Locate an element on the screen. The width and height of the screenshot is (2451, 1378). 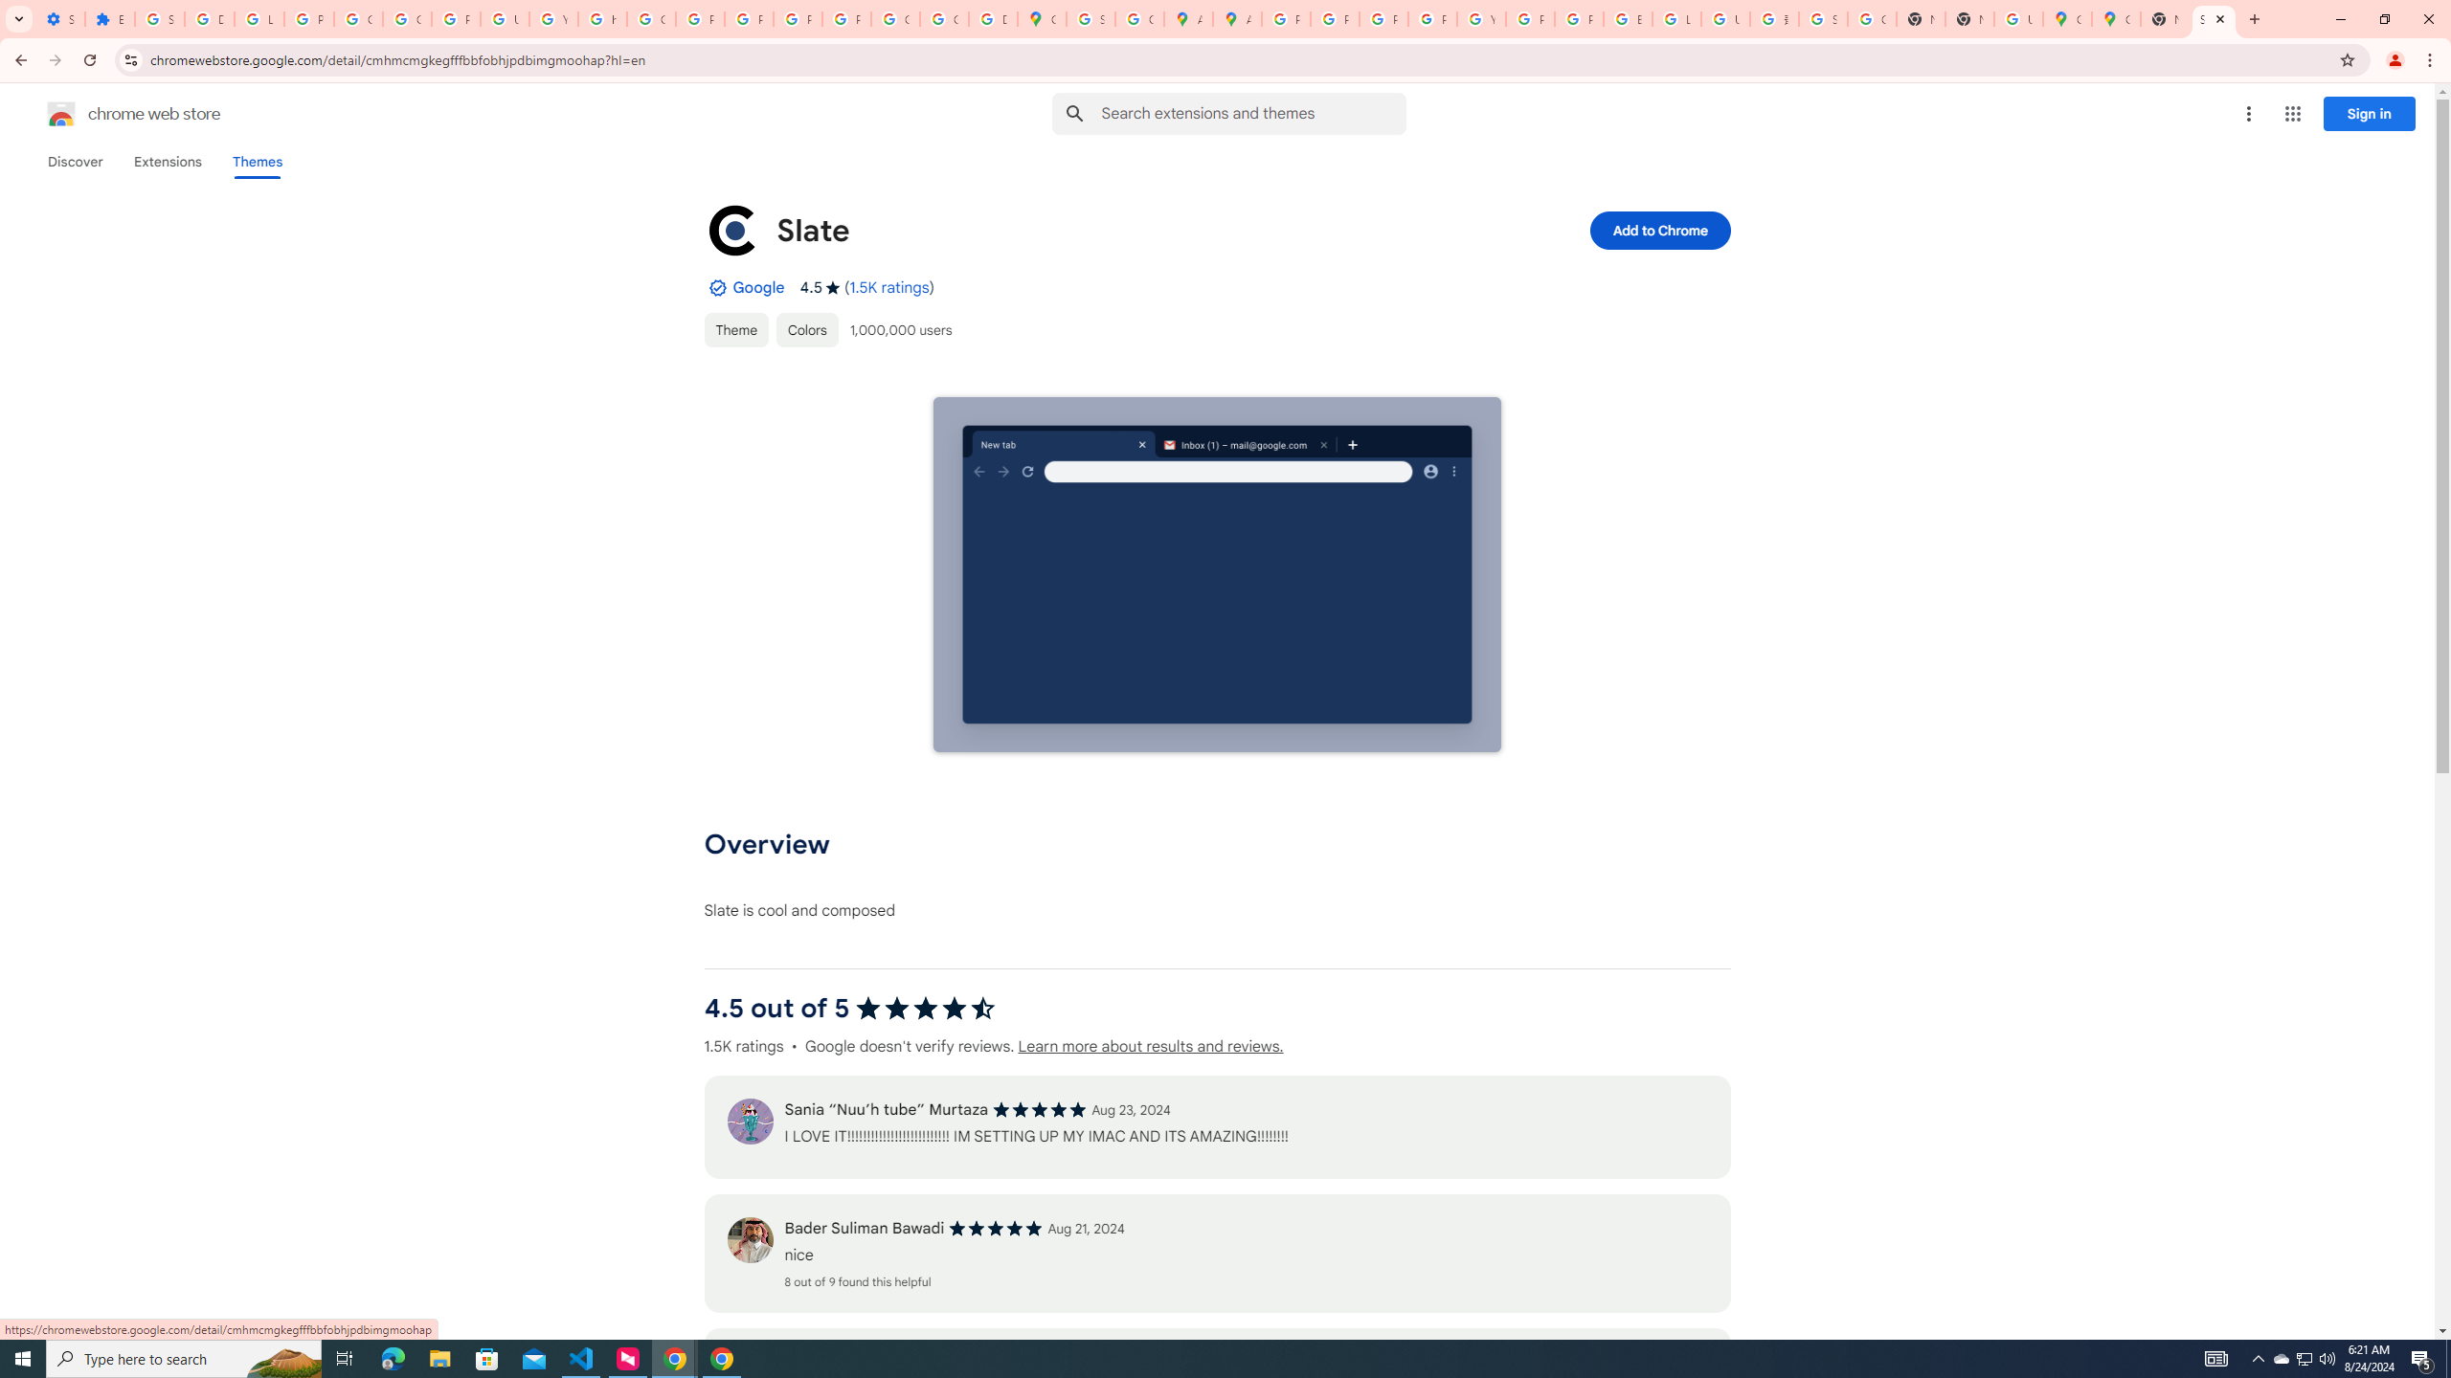
Item media 1 screenshot is located at coordinates (1218, 576).